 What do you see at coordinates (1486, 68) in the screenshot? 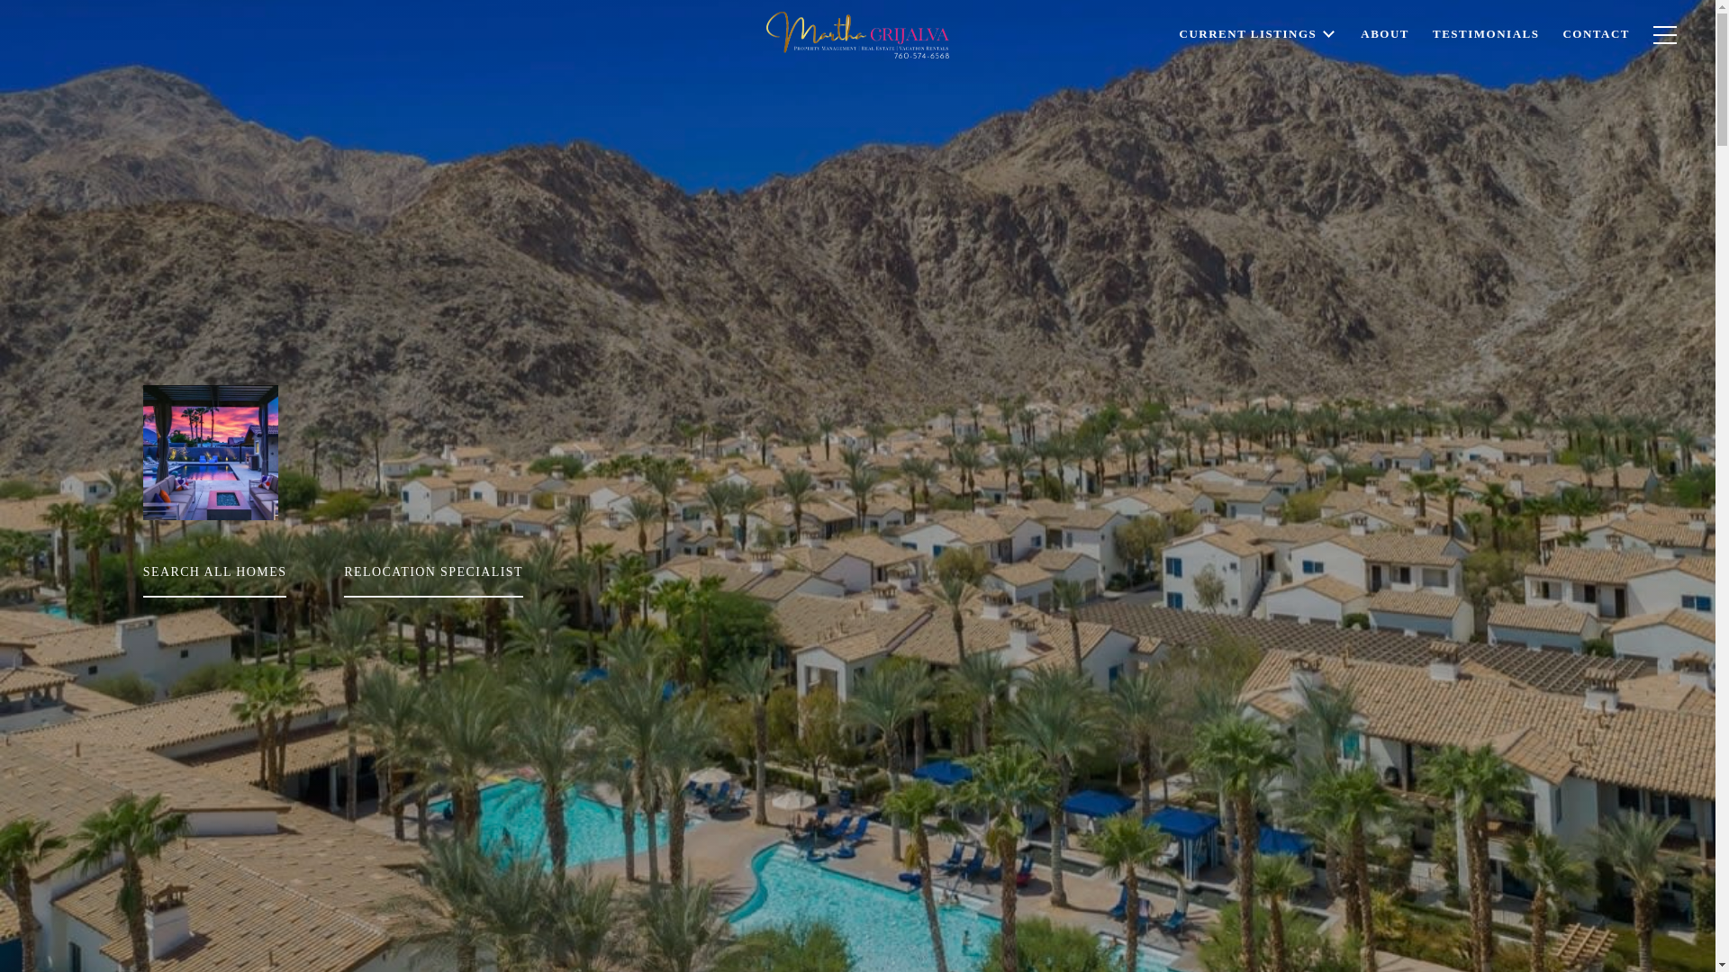
I see `TESTIMONIALS` at bounding box center [1486, 68].